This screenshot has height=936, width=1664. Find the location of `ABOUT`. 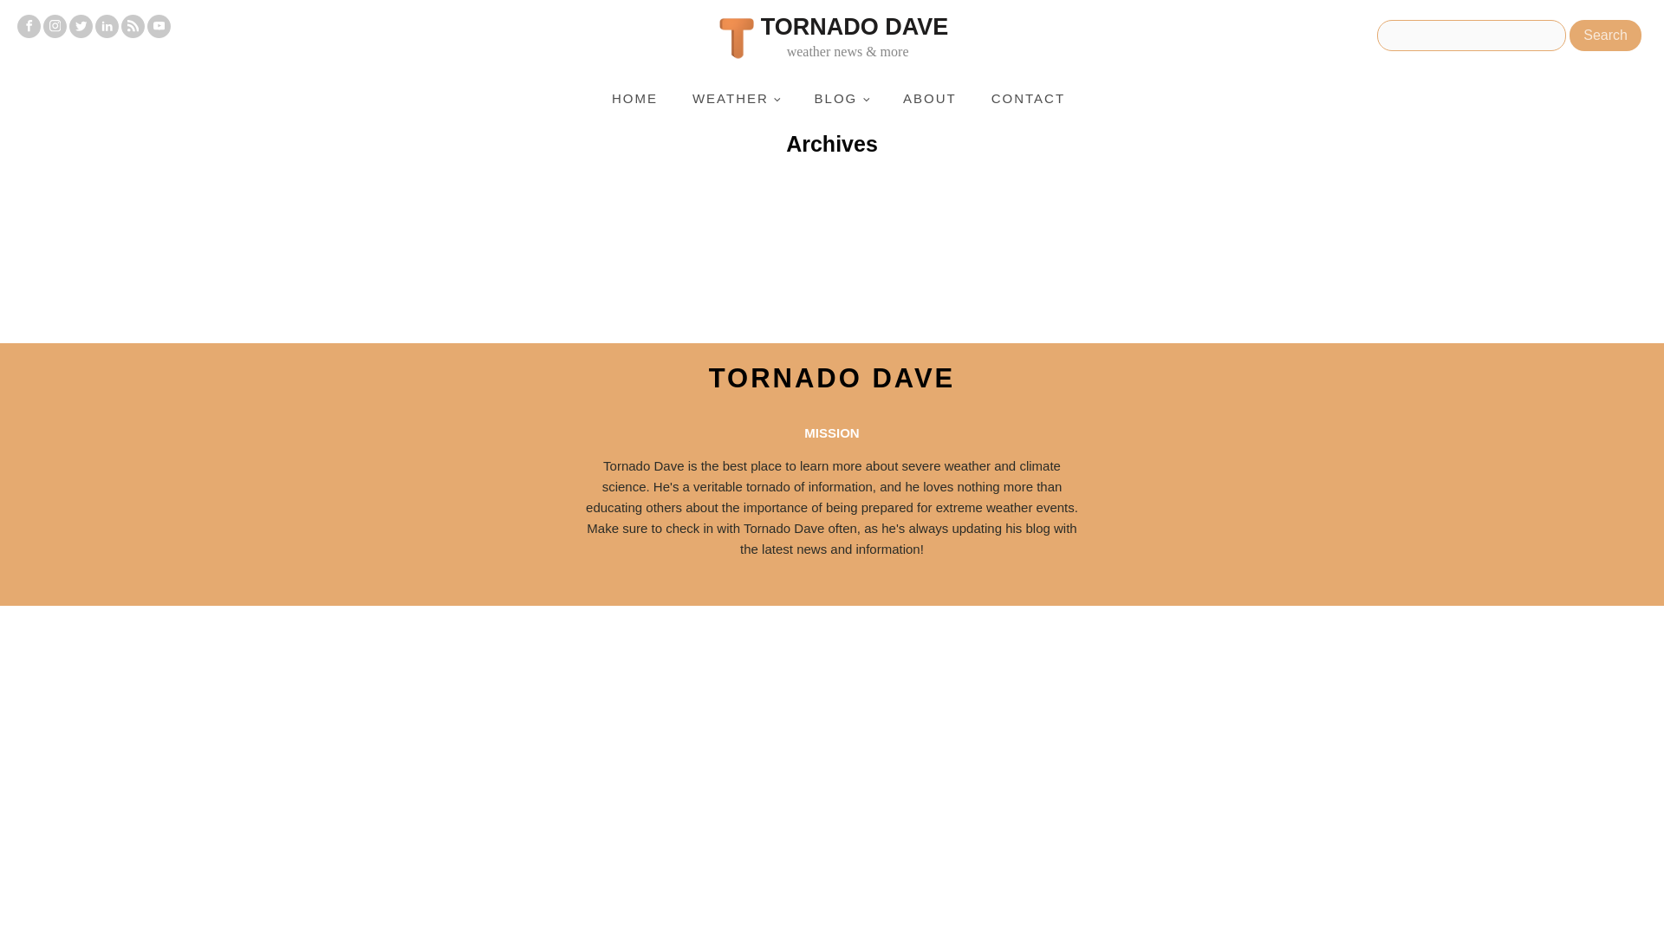

ABOUT is located at coordinates (929, 99).